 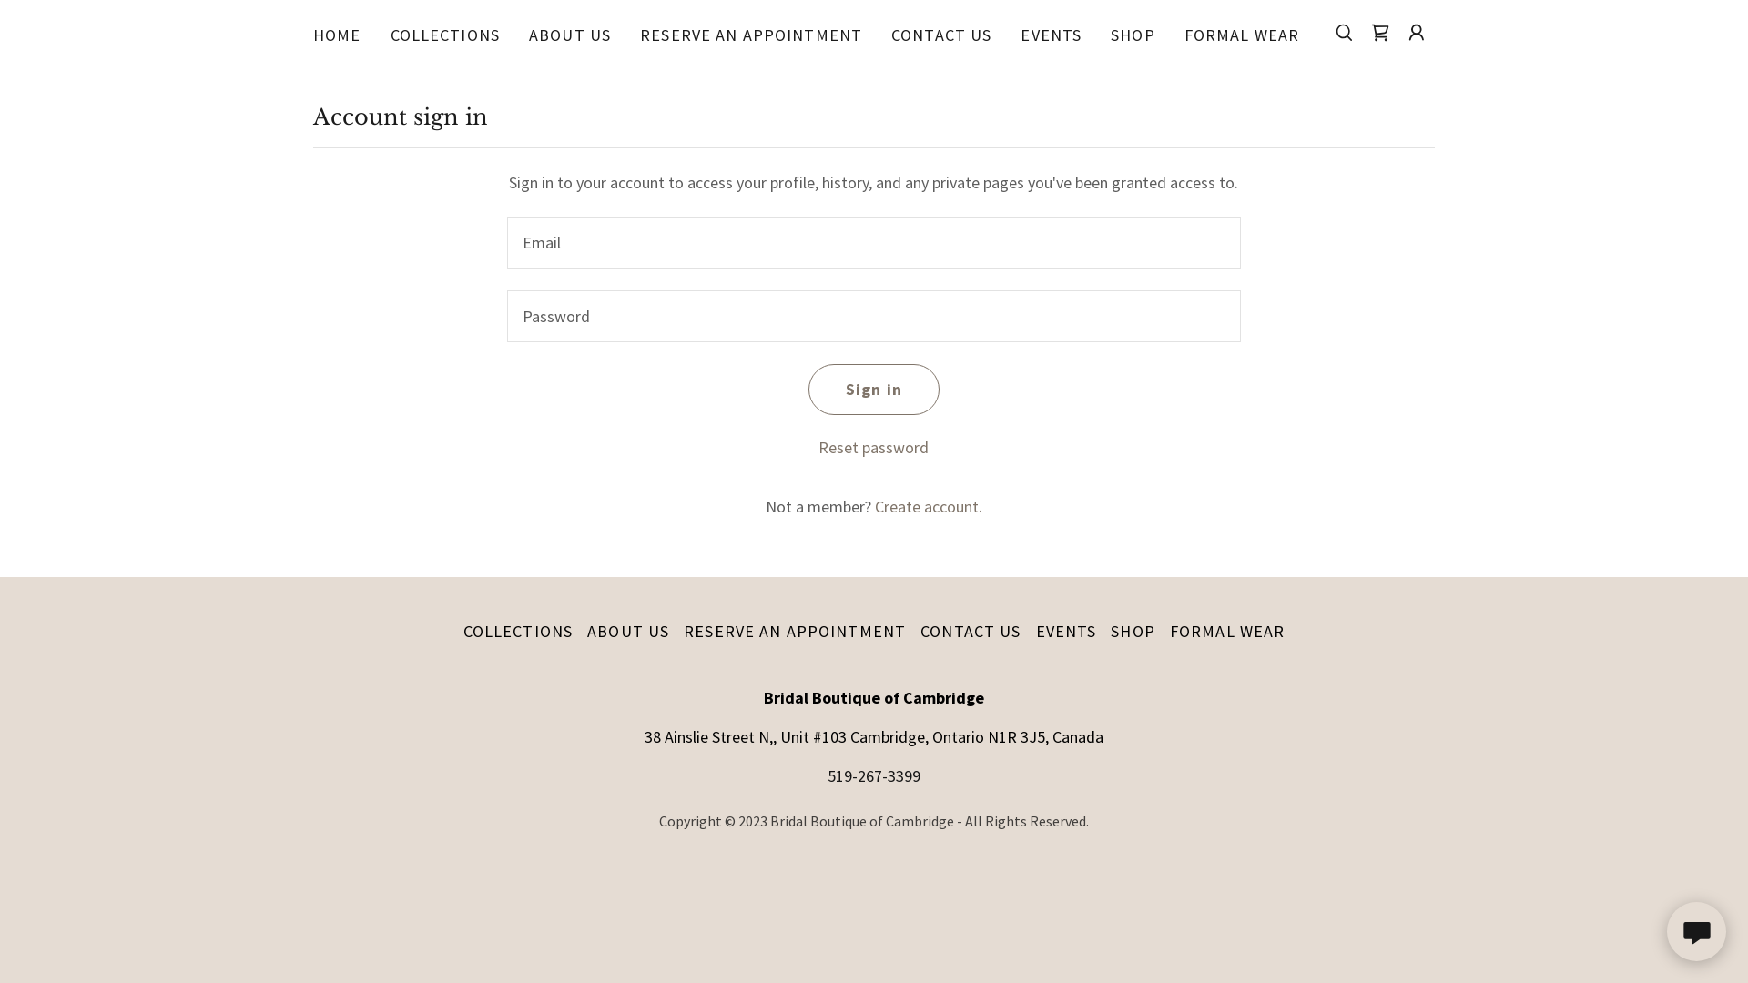 I want to click on EVENTS, so click(x=1051, y=35).